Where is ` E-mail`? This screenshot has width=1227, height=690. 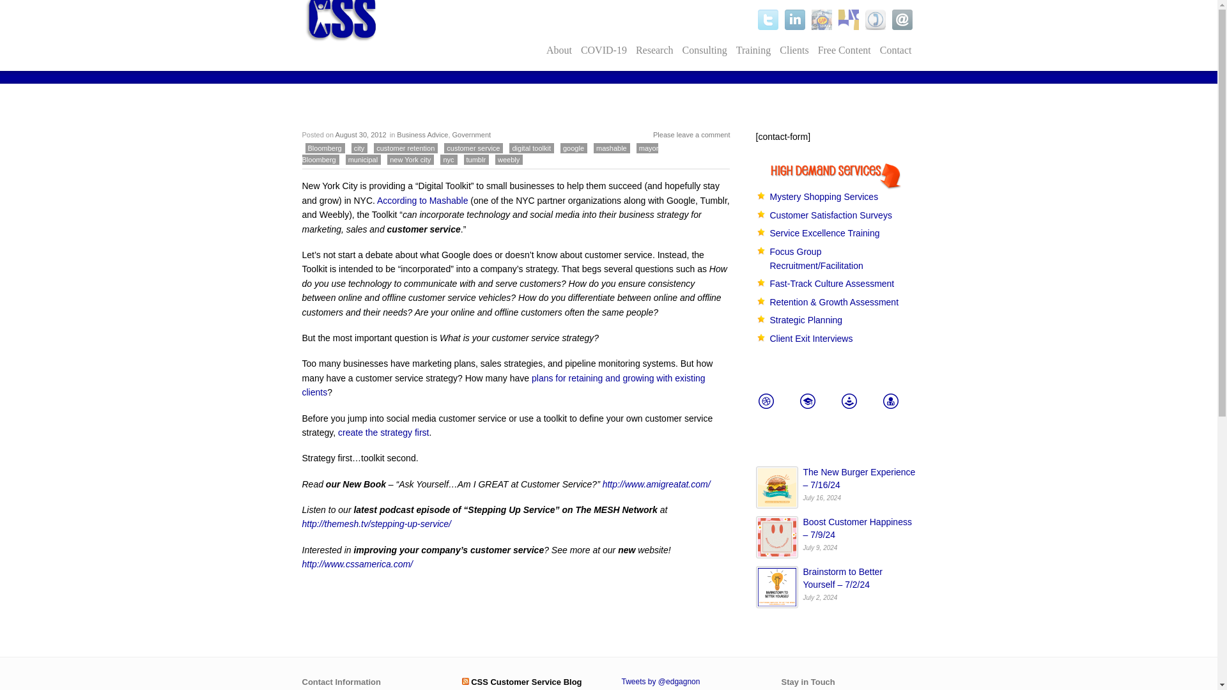
 E-mail is located at coordinates (902, 20).